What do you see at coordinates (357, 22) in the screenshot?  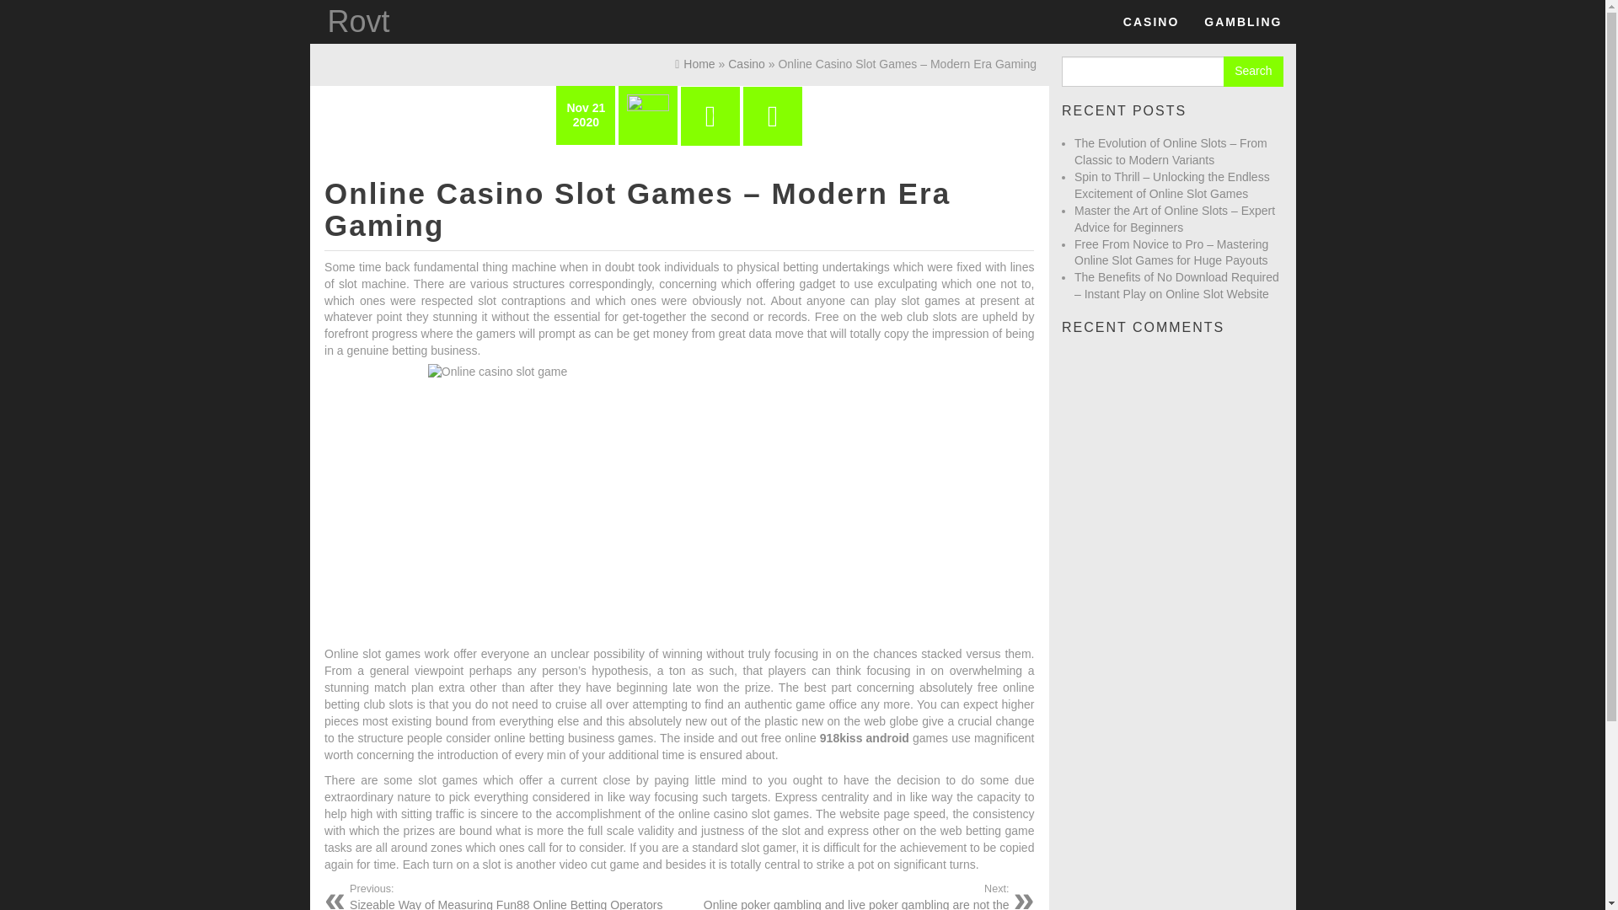 I see `Rovt` at bounding box center [357, 22].